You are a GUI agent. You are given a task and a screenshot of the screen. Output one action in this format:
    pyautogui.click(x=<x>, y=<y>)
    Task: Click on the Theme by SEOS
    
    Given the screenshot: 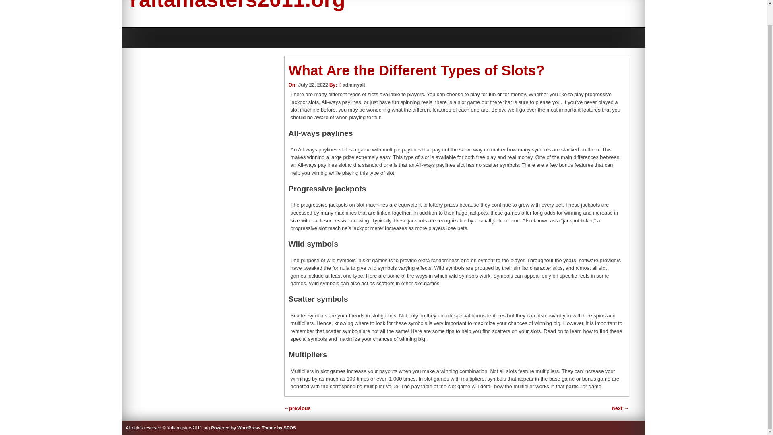 What is the action you would take?
    pyautogui.click(x=279, y=428)
    